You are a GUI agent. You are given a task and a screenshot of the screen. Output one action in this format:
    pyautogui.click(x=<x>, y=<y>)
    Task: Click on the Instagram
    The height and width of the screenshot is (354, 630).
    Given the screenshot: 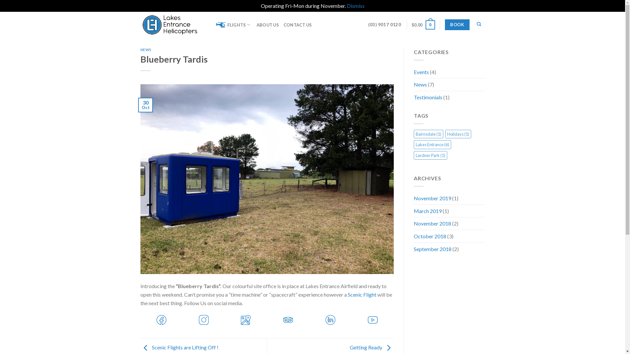 What is the action you would take?
    pyautogui.click(x=203, y=319)
    